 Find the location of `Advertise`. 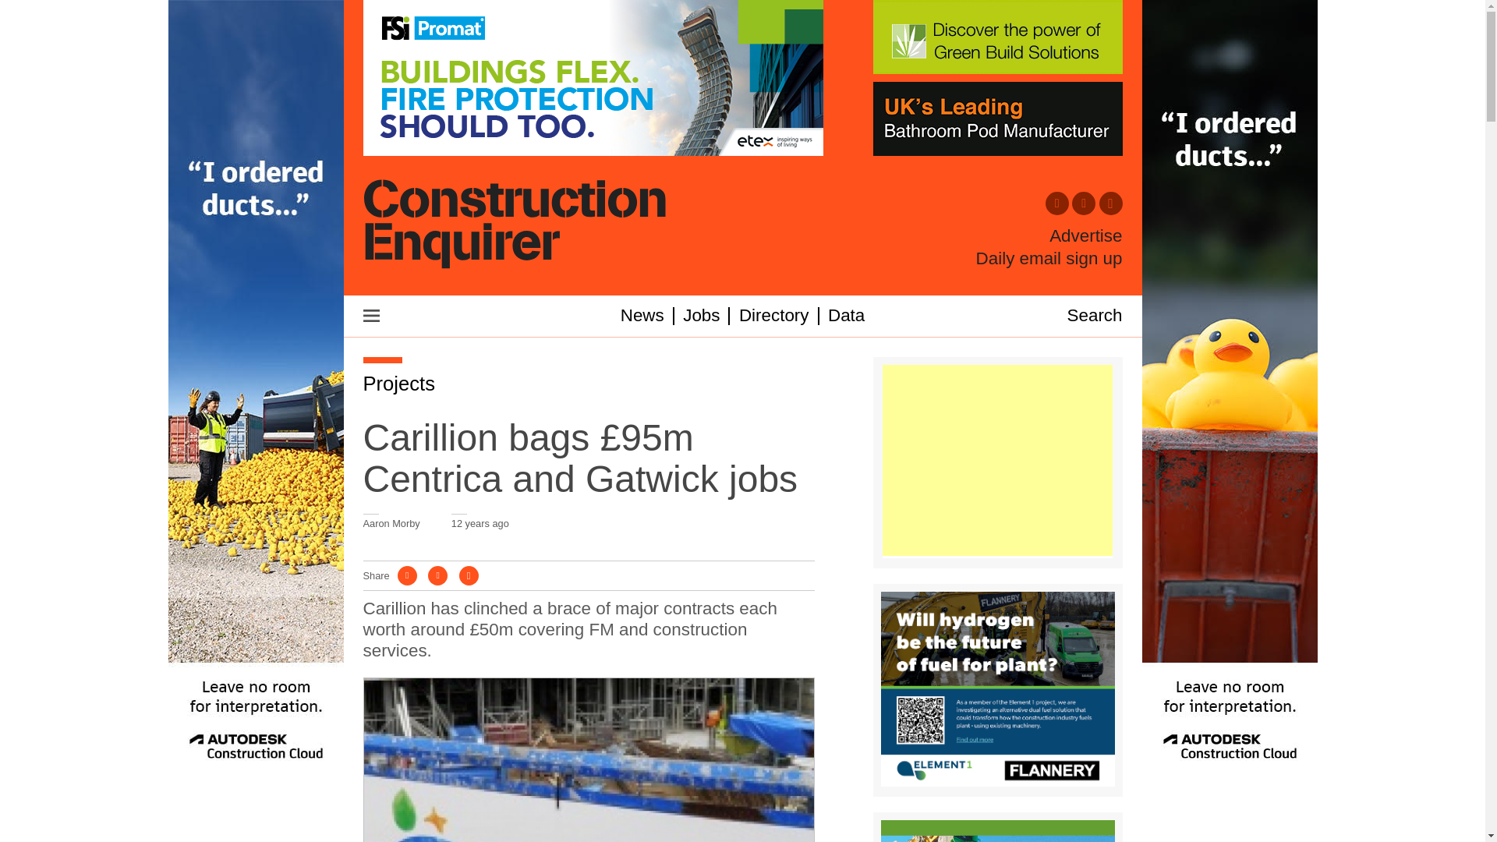

Advertise is located at coordinates (1085, 236).